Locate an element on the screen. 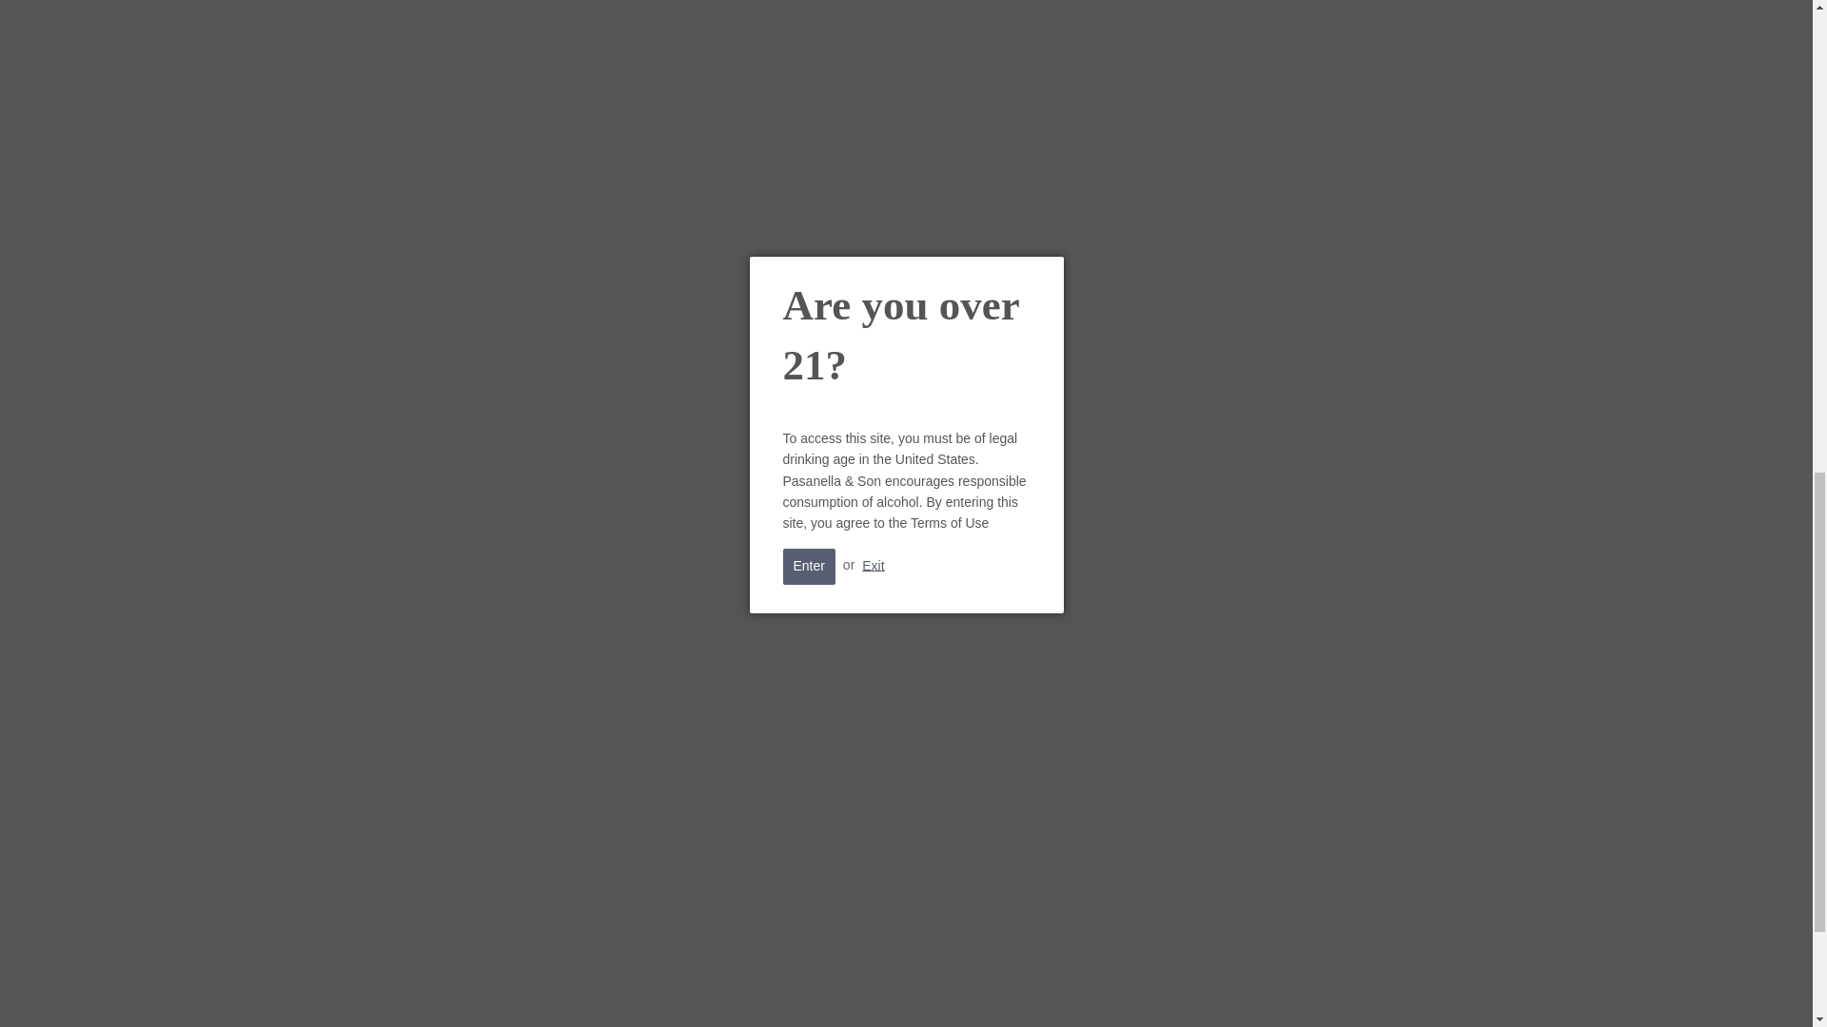 The width and height of the screenshot is (1827, 1027). 1 is located at coordinates (1271, 41).